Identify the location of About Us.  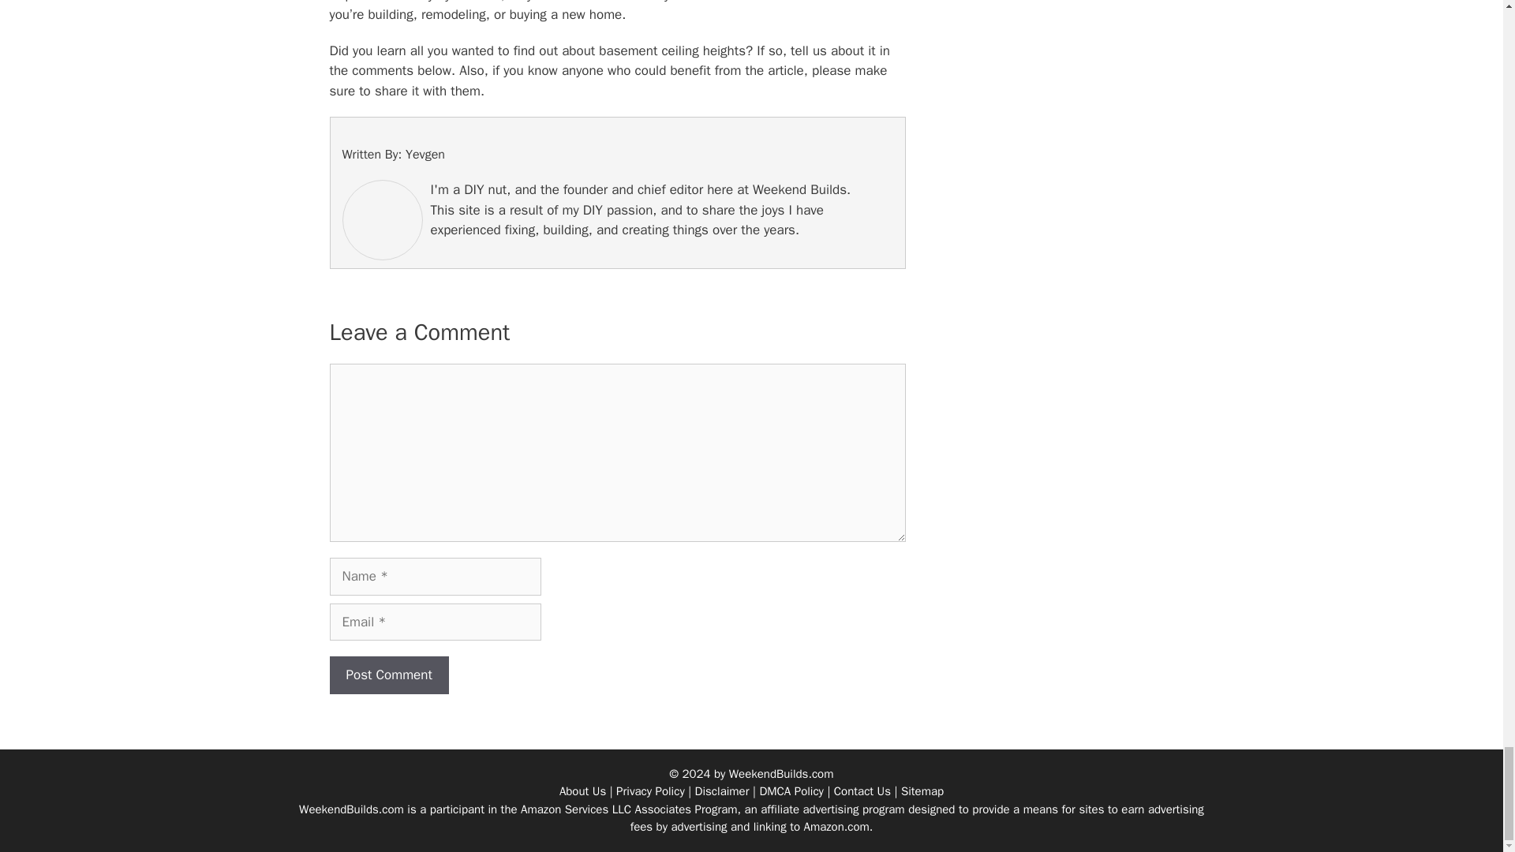
(582, 790).